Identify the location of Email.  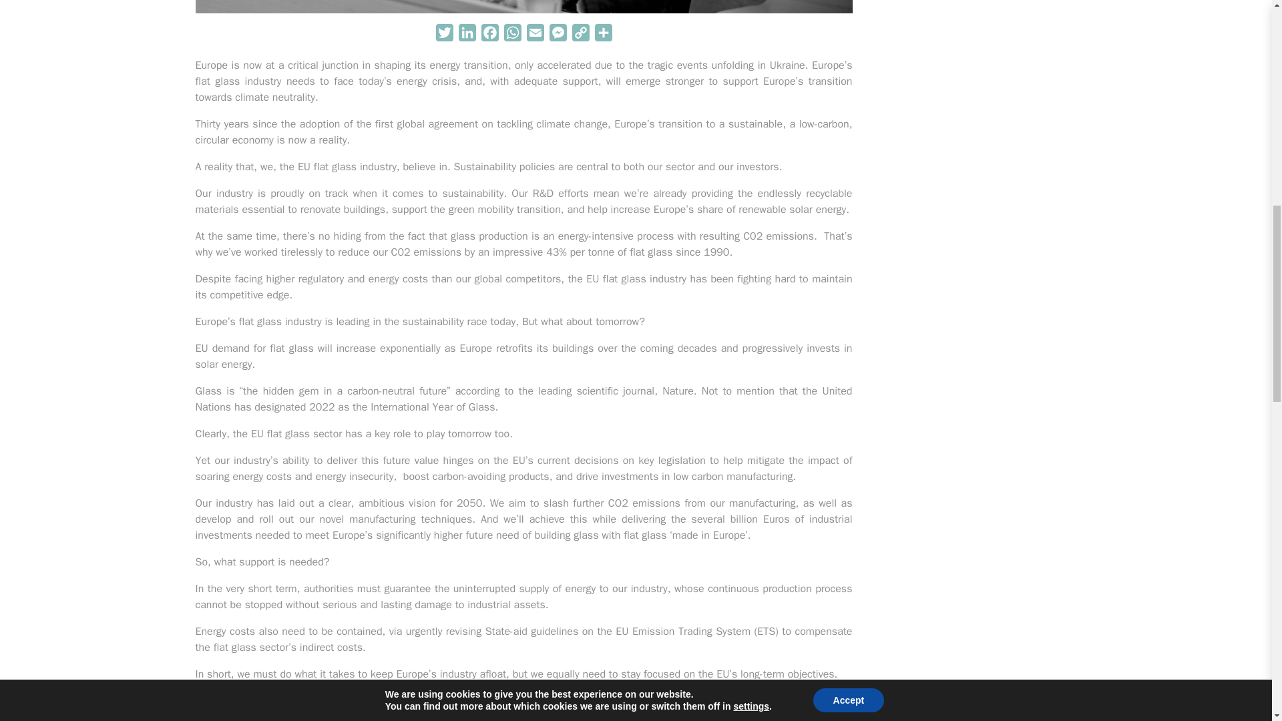
(534, 35).